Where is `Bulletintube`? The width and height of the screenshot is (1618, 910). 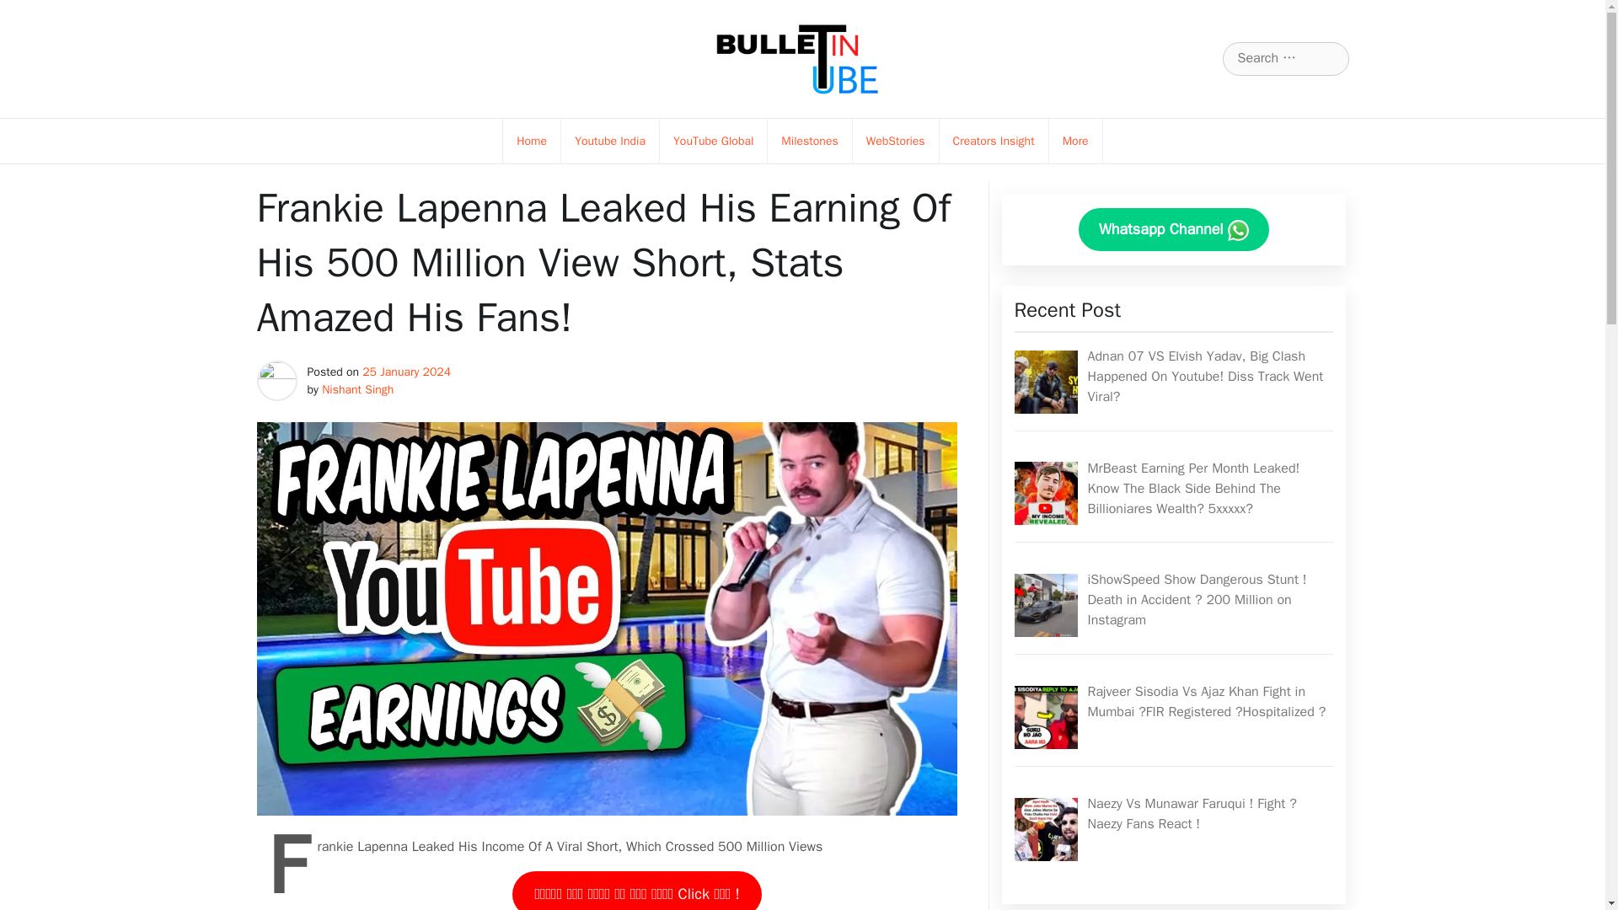
Bulletintube is located at coordinates (708, 118).